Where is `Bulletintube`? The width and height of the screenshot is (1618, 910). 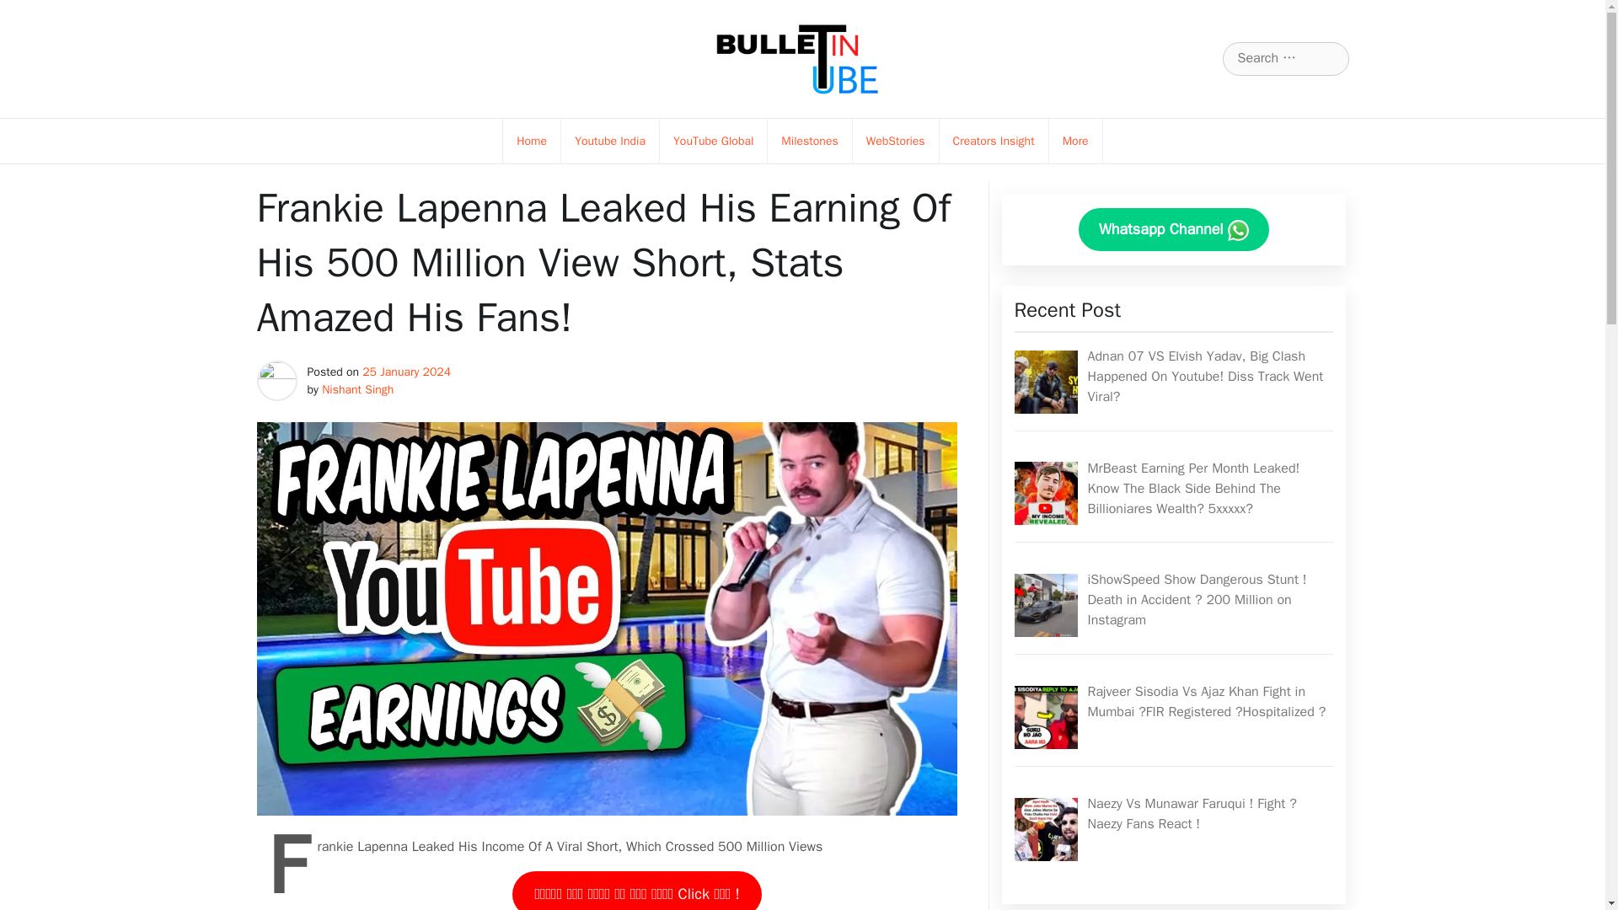
Bulletintube is located at coordinates (708, 118).